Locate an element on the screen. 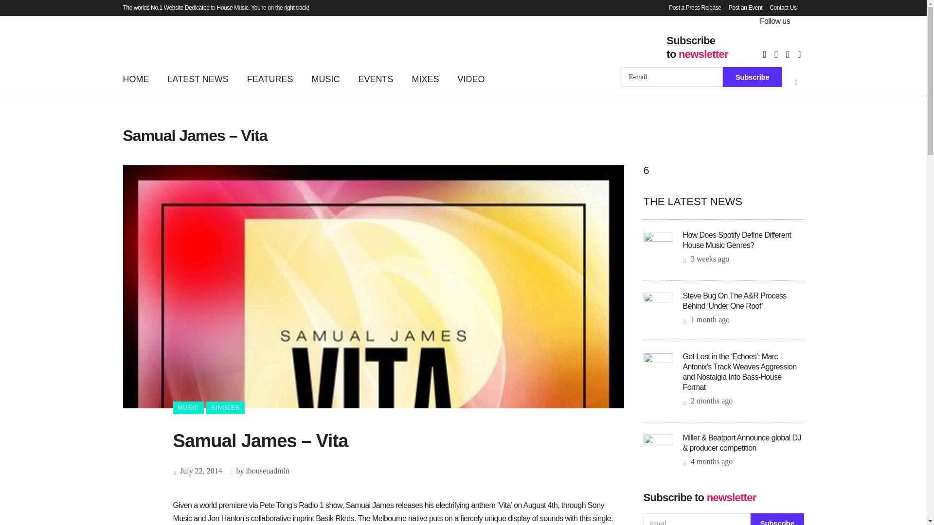  Subscribe is located at coordinates (777, 519).